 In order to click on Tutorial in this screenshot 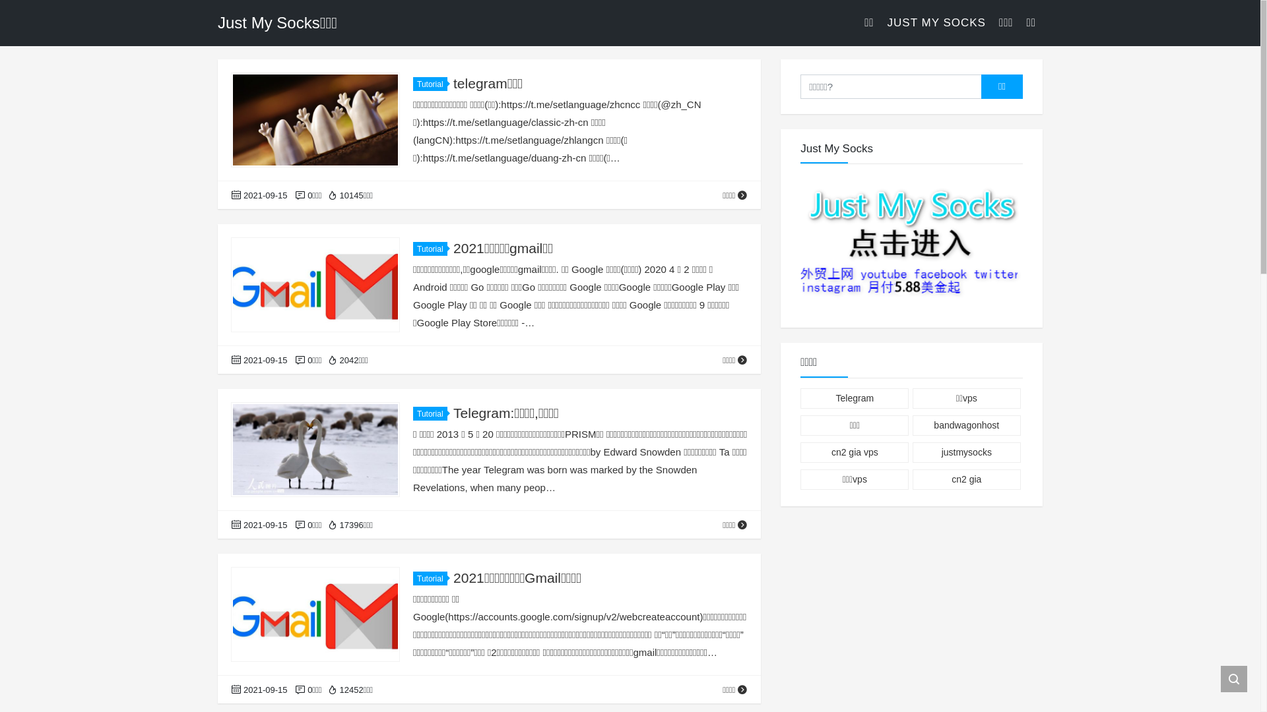, I will do `click(430, 249)`.